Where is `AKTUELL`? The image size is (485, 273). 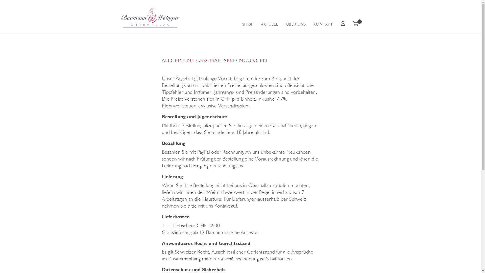
AKTUELL is located at coordinates (270, 17).